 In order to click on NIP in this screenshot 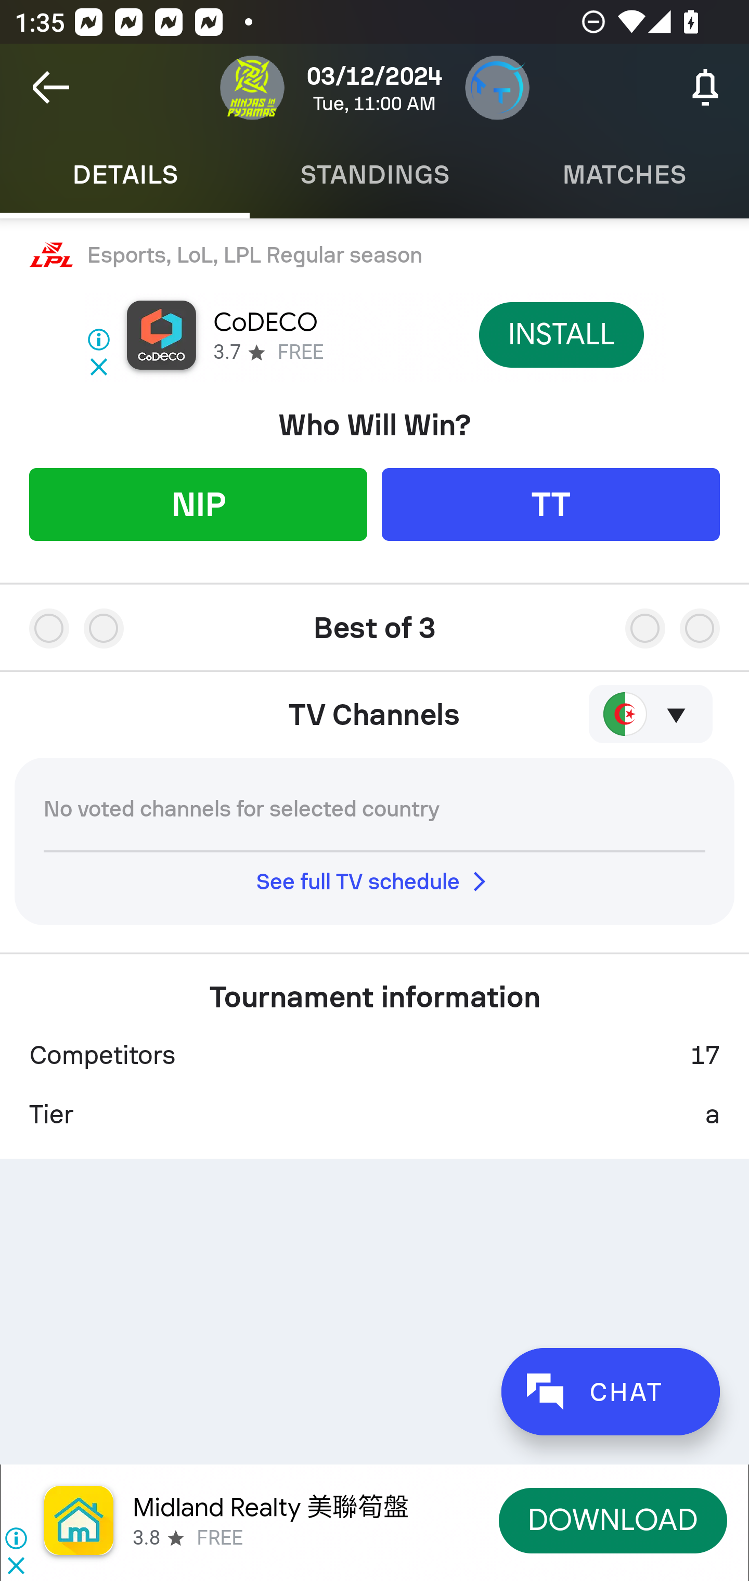, I will do `click(198, 504)`.